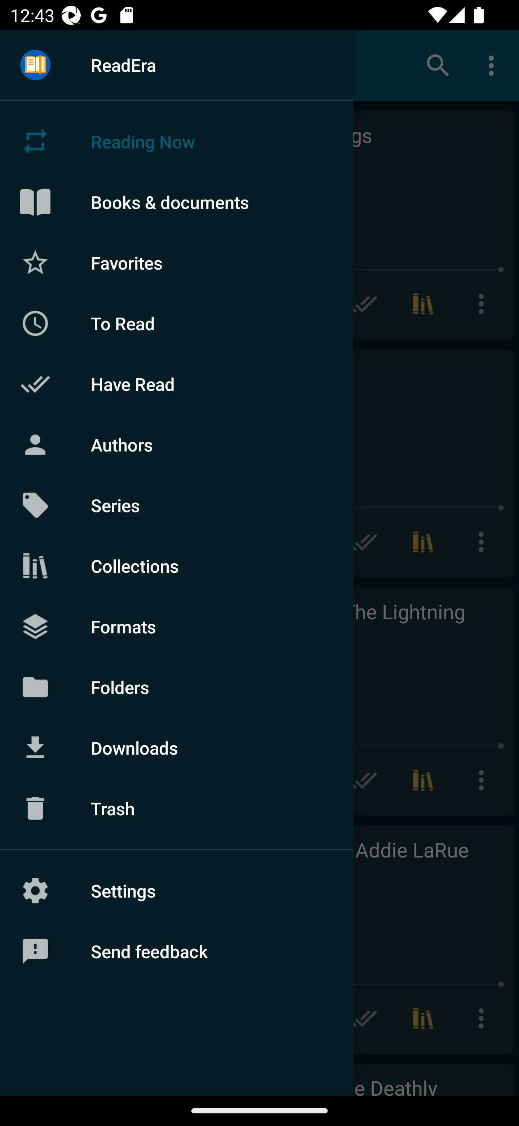 The height and width of the screenshot is (1126, 519). I want to click on Settings, so click(177, 891).